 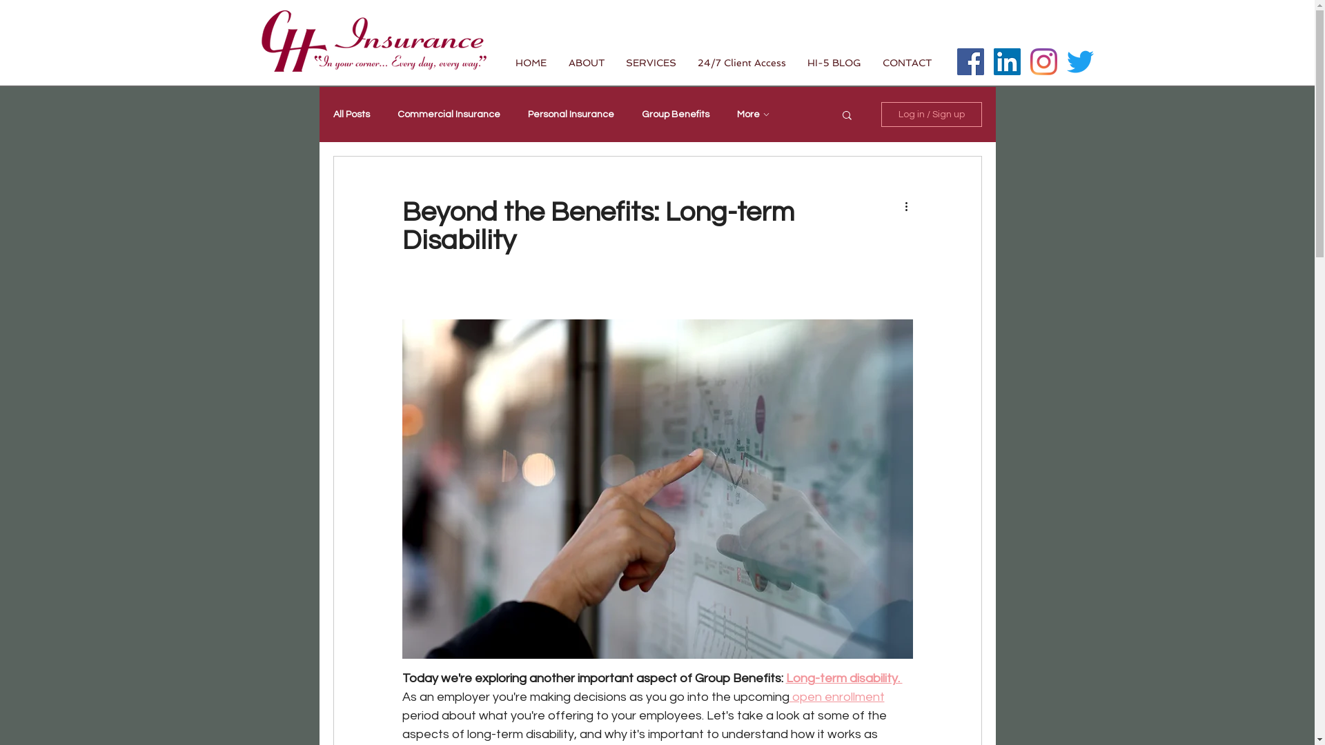 What do you see at coordinates (931, 115) in the screenshot?
I see `Log in / Sign up` at bounding box center [931, 115].